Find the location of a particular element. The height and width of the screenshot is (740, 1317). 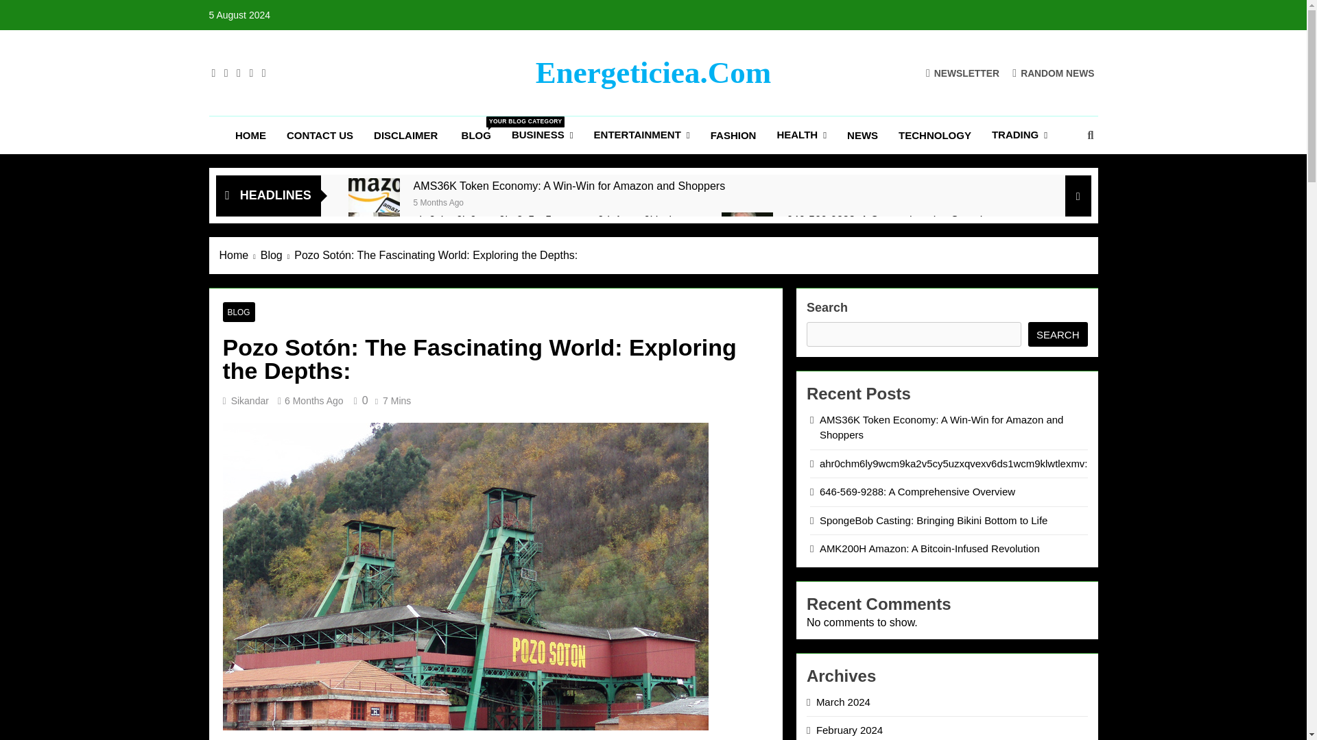

BUSINESS is located at coordinates (542, 134).